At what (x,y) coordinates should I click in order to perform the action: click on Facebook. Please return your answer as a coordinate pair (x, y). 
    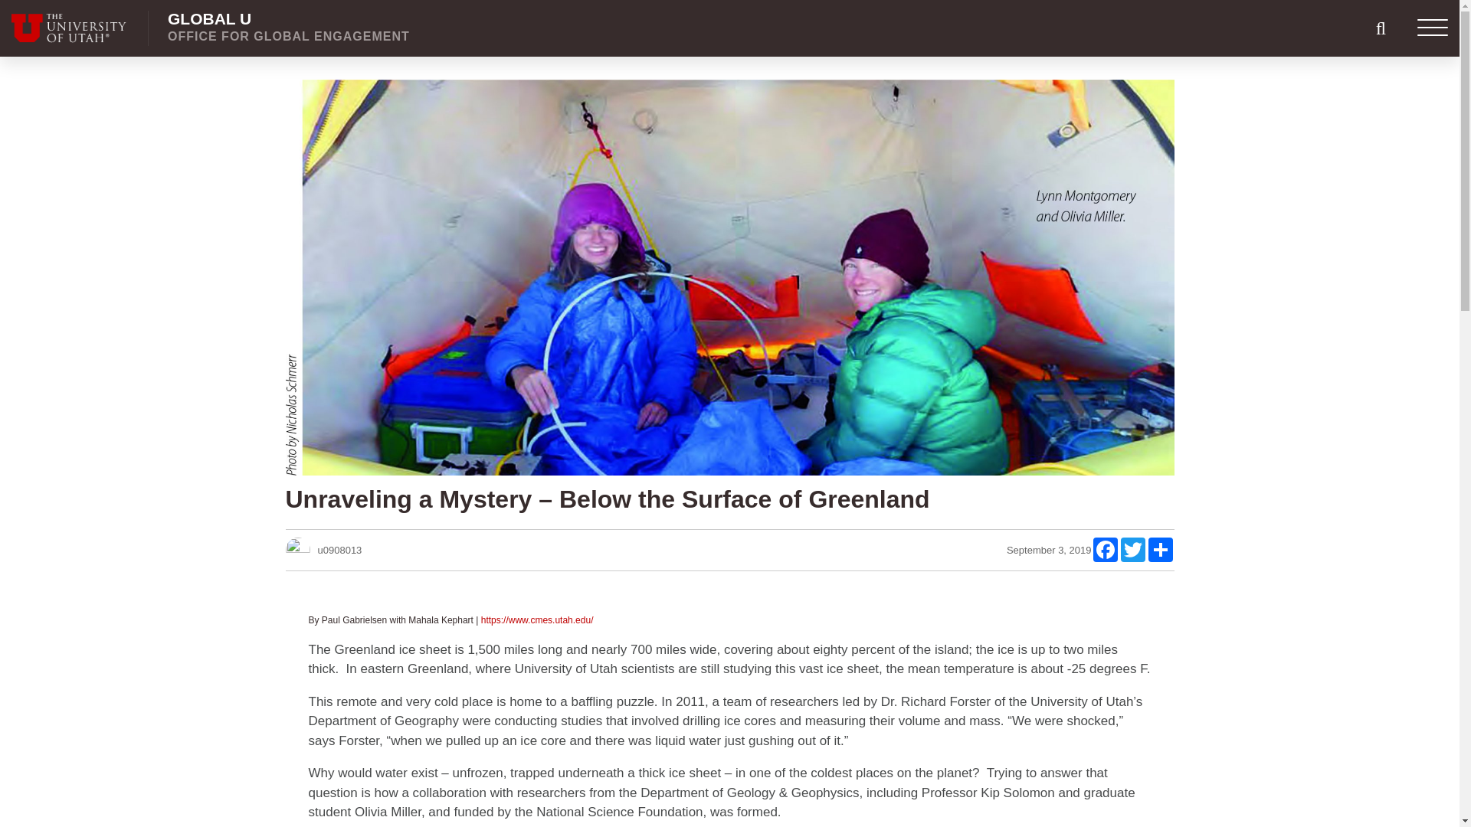
    Looking at the image, I should click on (1133, 550).